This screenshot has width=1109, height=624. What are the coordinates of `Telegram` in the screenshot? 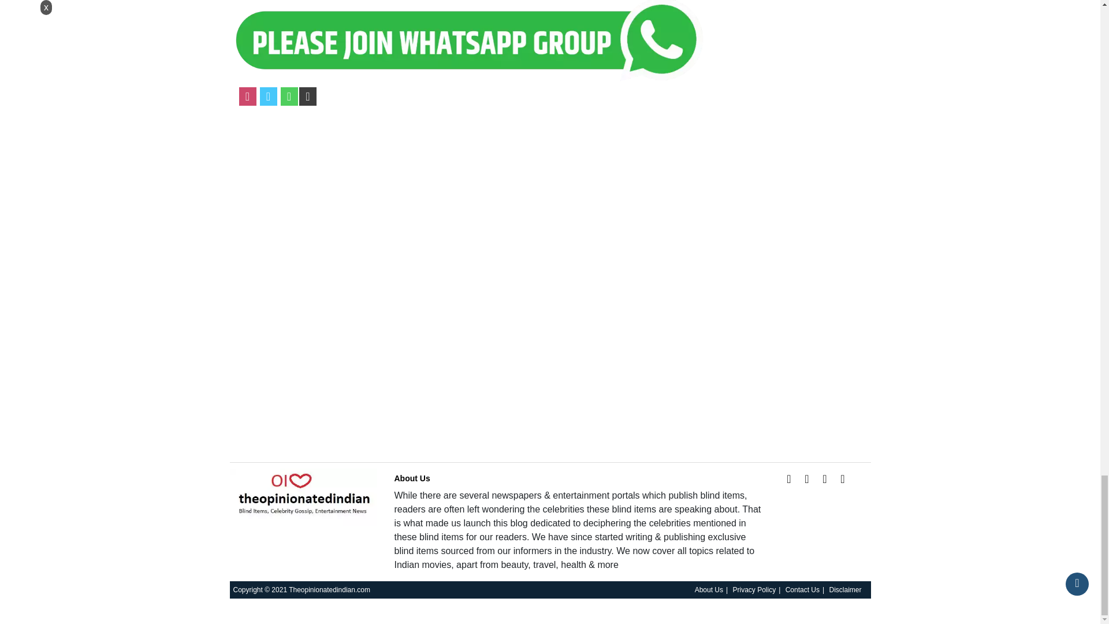 It's located at (307, 96).